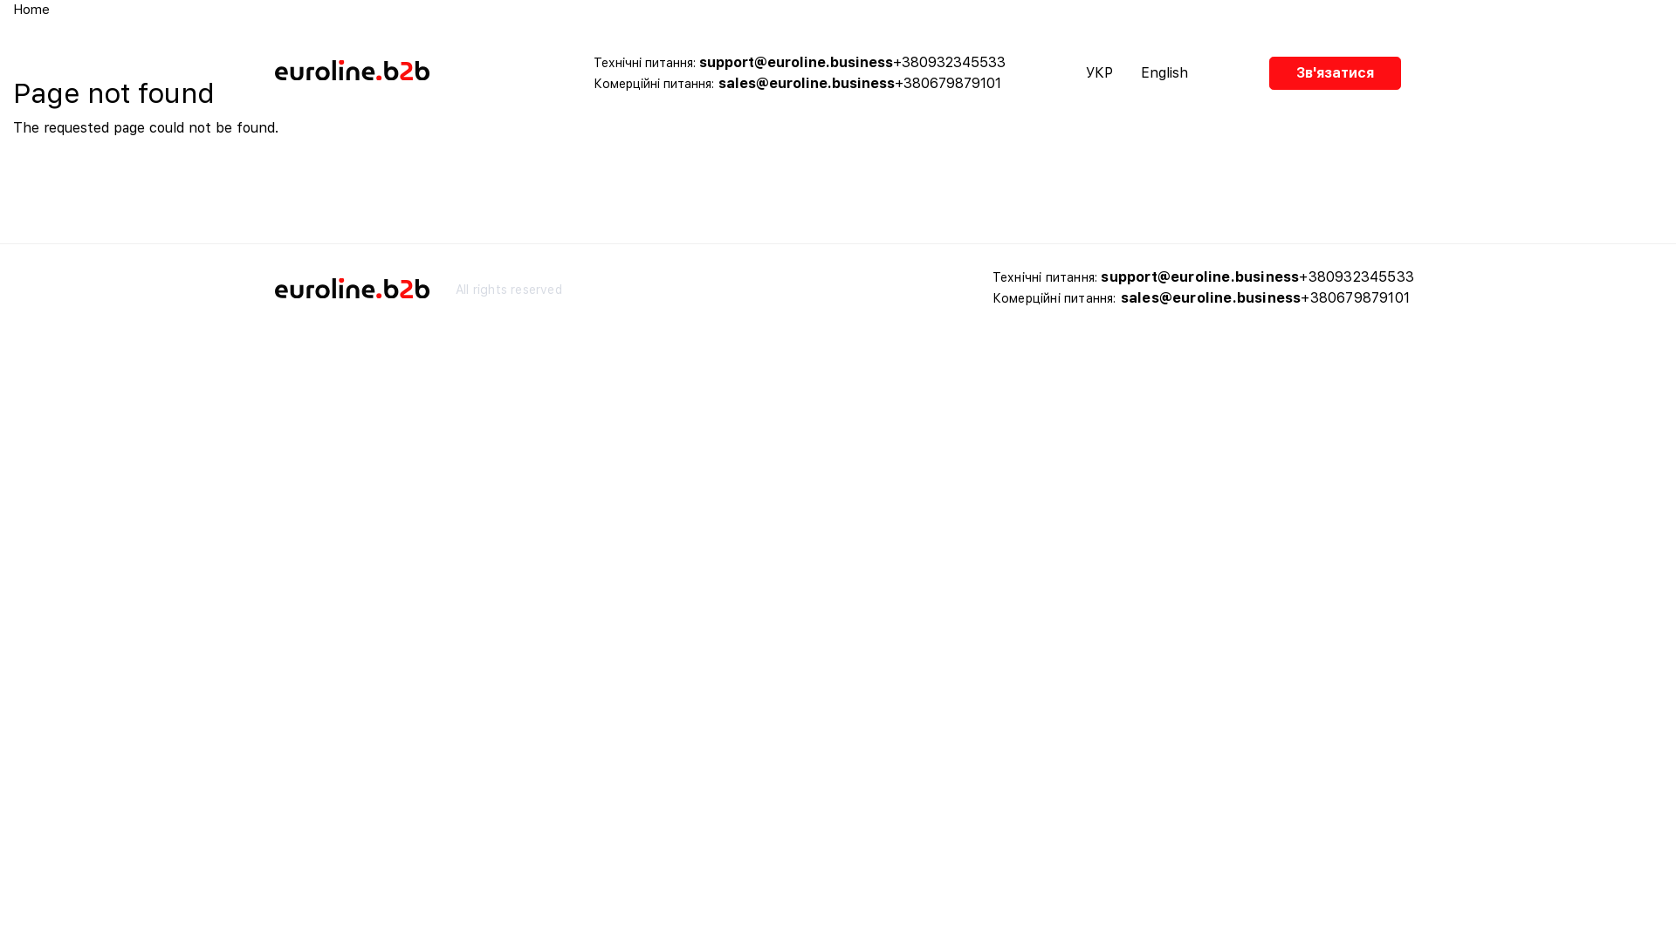 The width and height of the screenshot is (1676, 942). Describe the element at coordinates (807, 84) in the screenshot. I see `sales@euroline.business` at that location.